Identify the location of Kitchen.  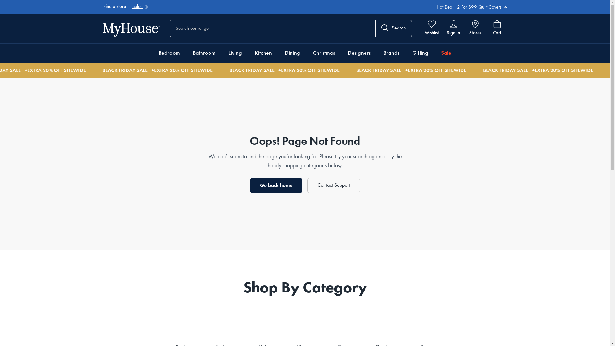
(263, 53).